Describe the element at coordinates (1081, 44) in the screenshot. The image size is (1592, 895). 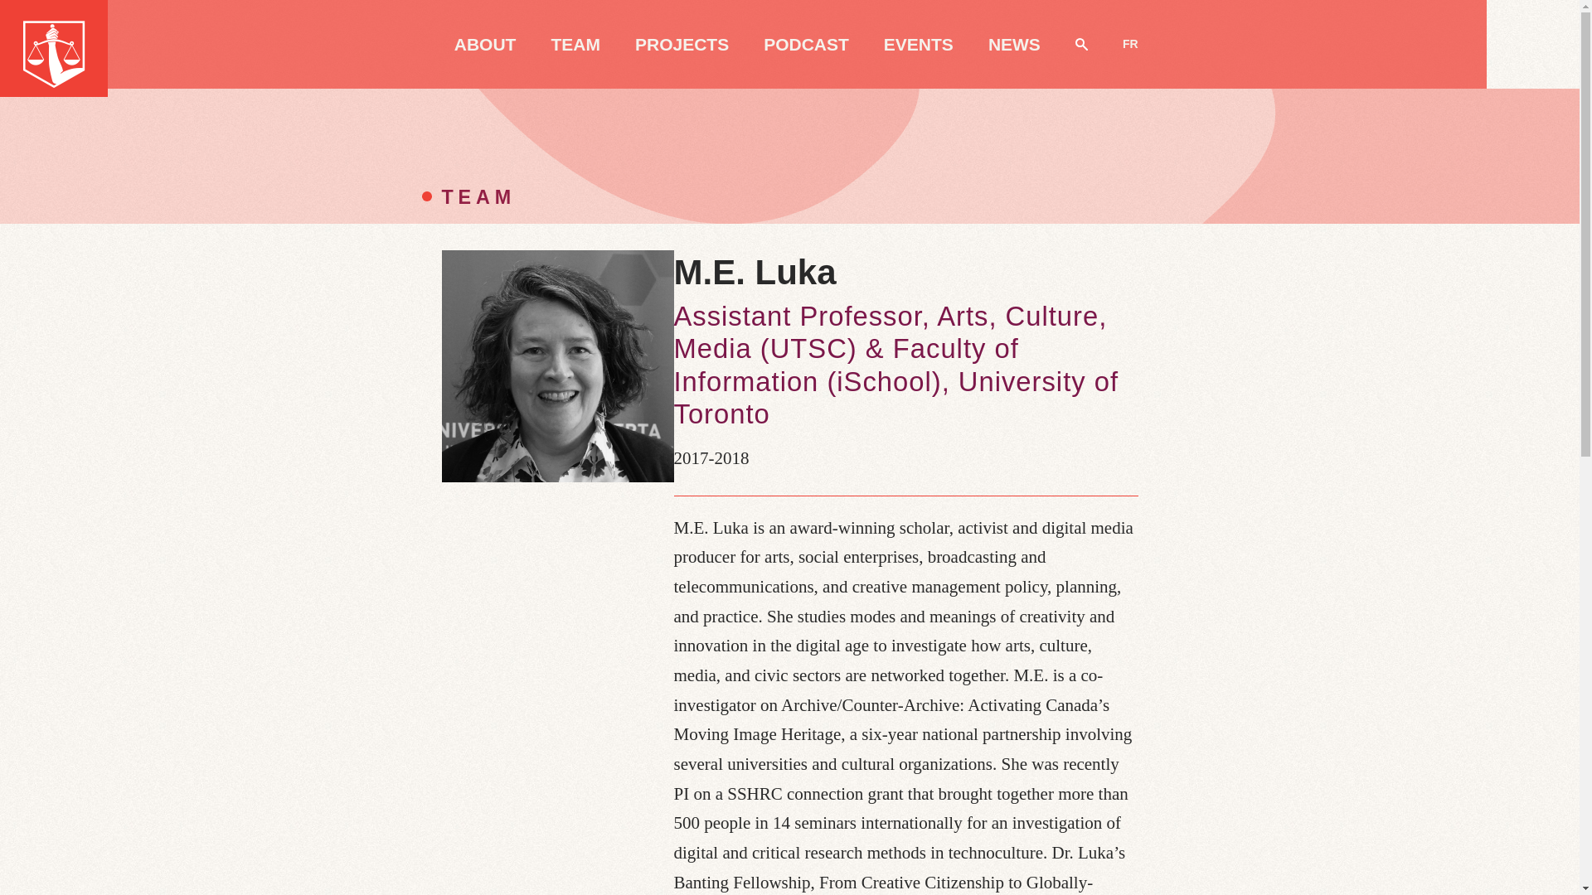
I see `SEARCH` at that location.